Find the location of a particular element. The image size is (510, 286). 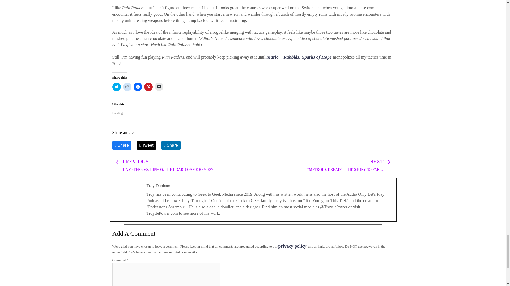

Click to share on Pinterest is located at coordinates (148, 87).